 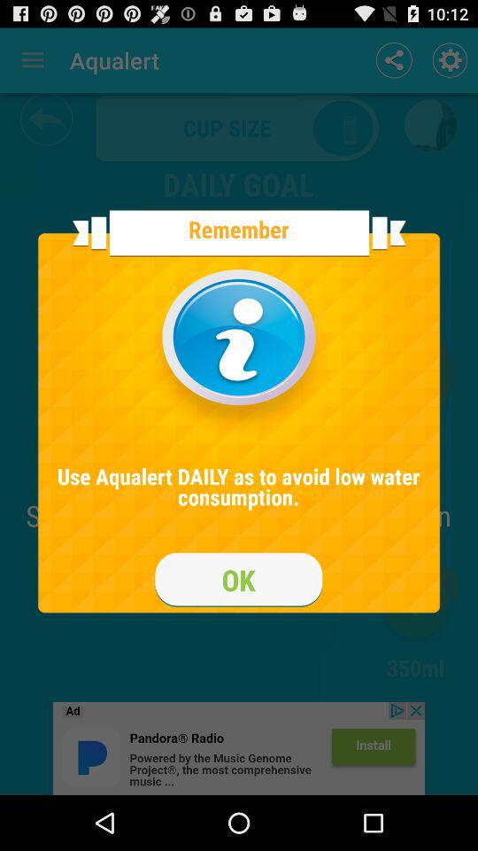 What do you see at coordinates (239, 580) in the screenshot?
I see `done option` at bounding box center [239, 580].